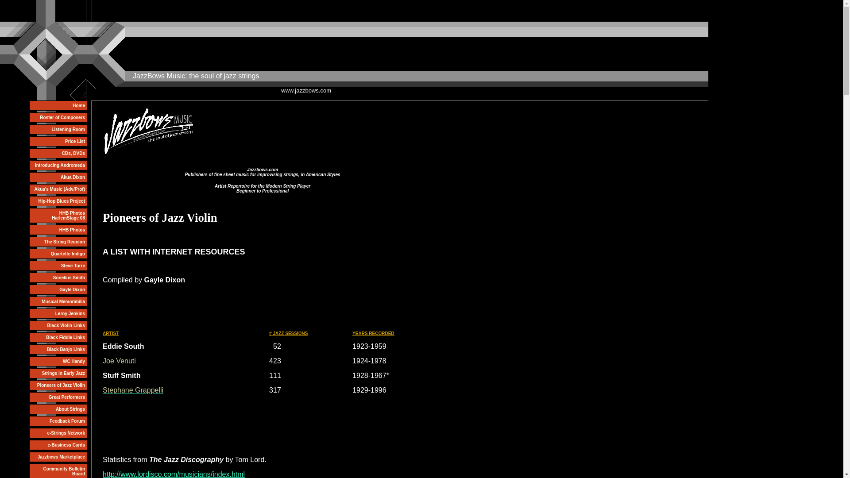  Describe the element at coordinates (58, 433) in the screenshot. I see `e-Strings Network` at that location.